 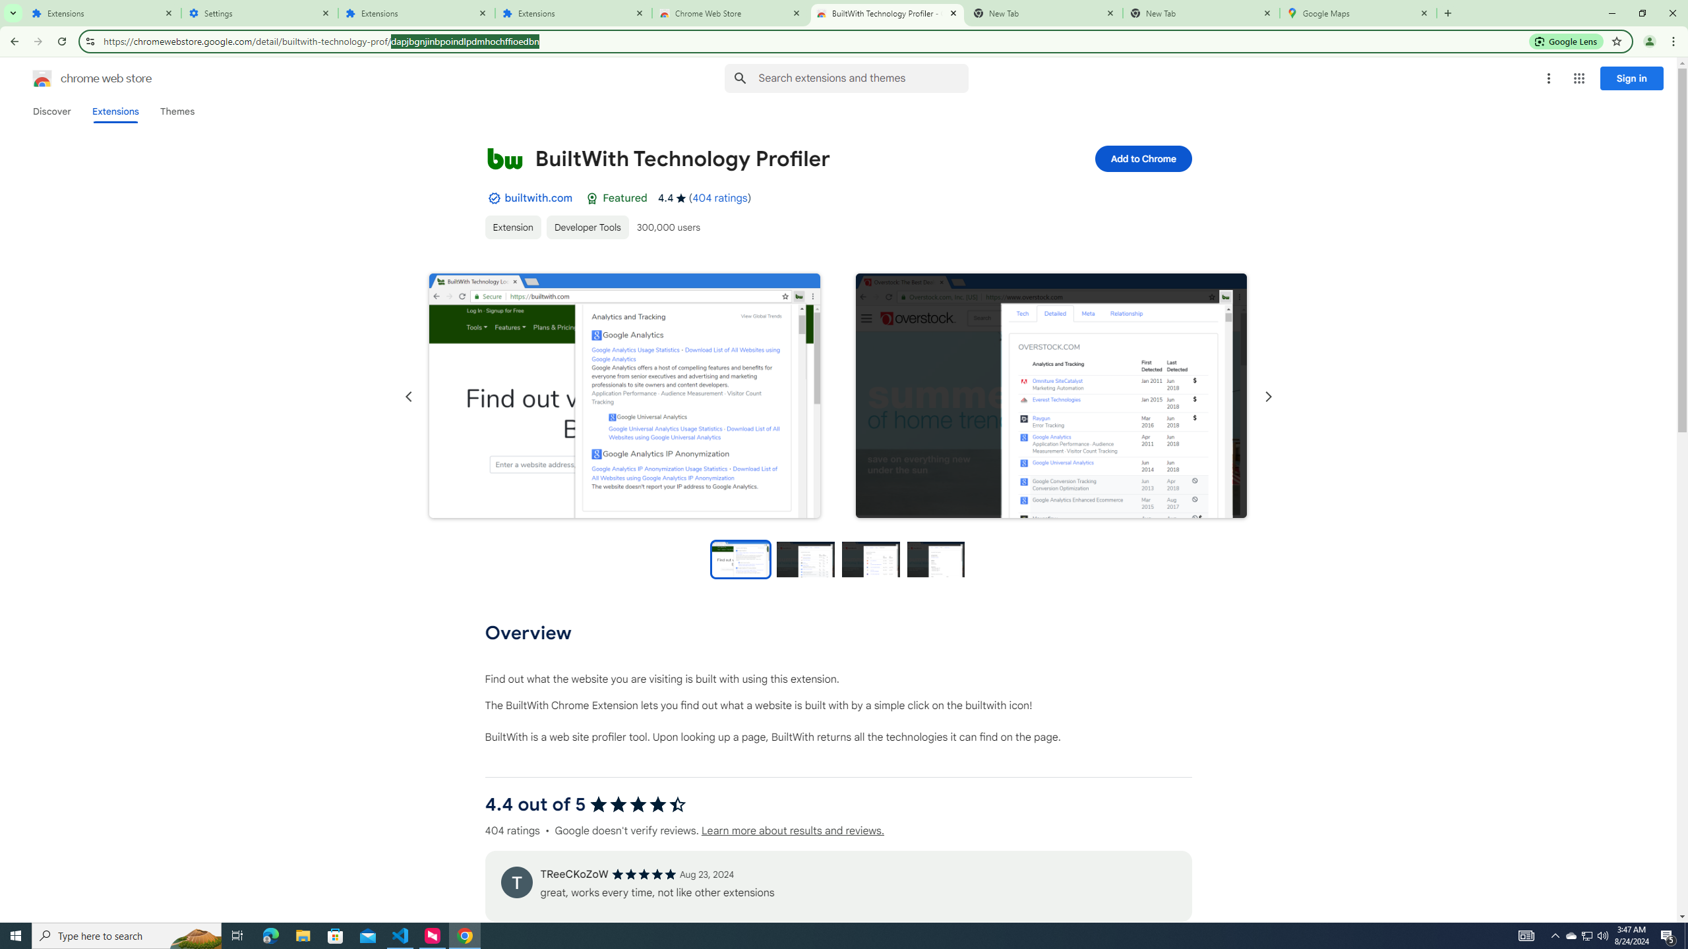 What do you see at coordinates (870, 559) in the screenshot?
I see `Preview slide 3` at bounding box center [870, 559].